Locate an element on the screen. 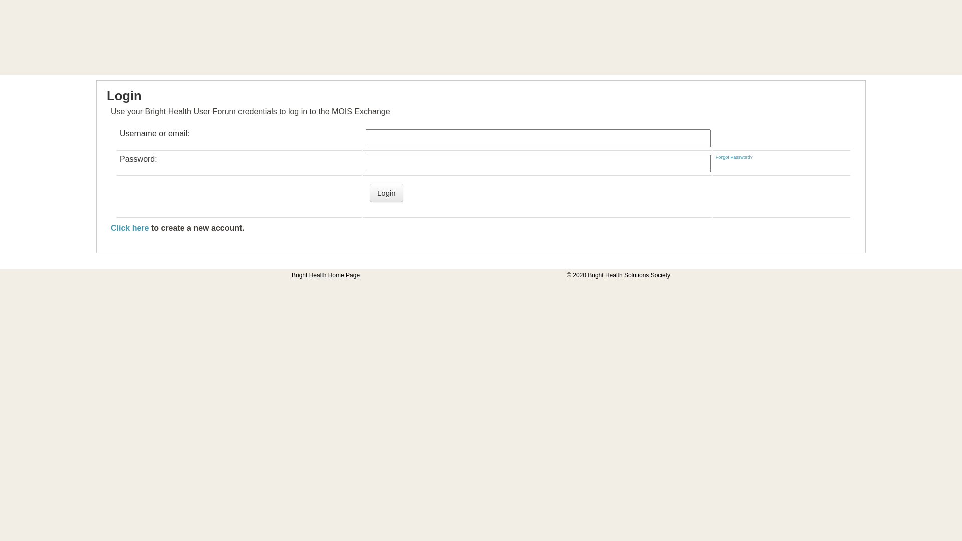  Forgot Password? is located at coordinates (735, 157).